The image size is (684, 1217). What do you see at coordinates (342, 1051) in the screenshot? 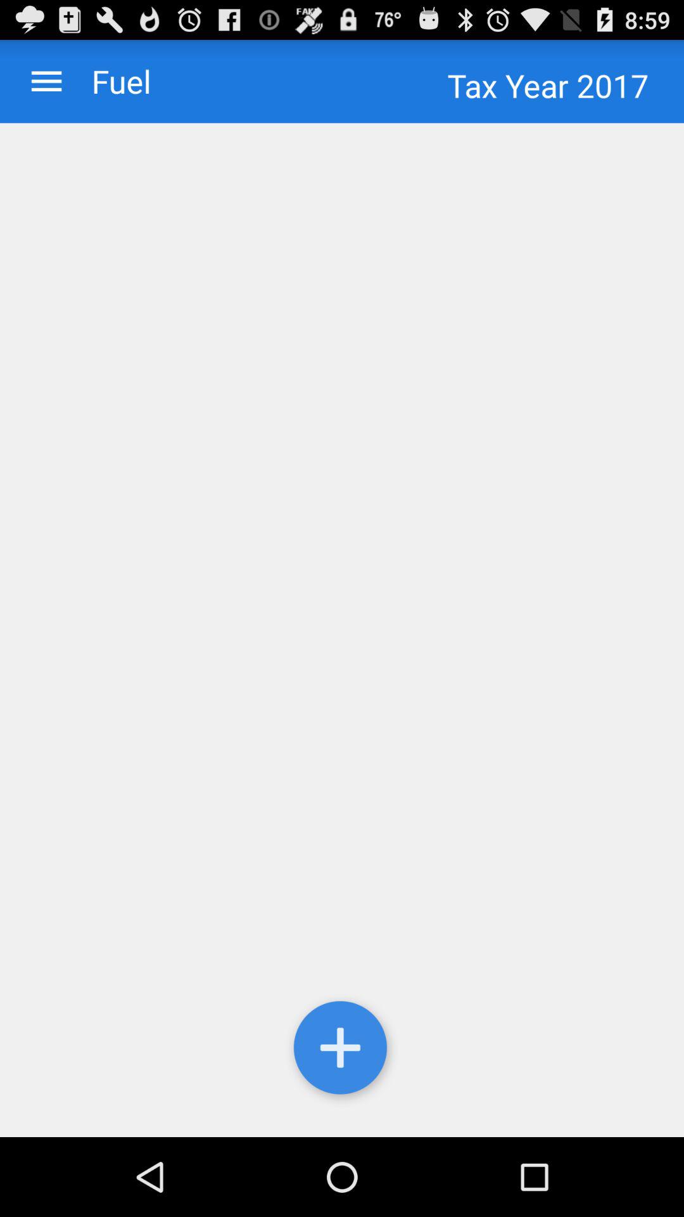
I see `add button` at bounding box center [342, 1051].